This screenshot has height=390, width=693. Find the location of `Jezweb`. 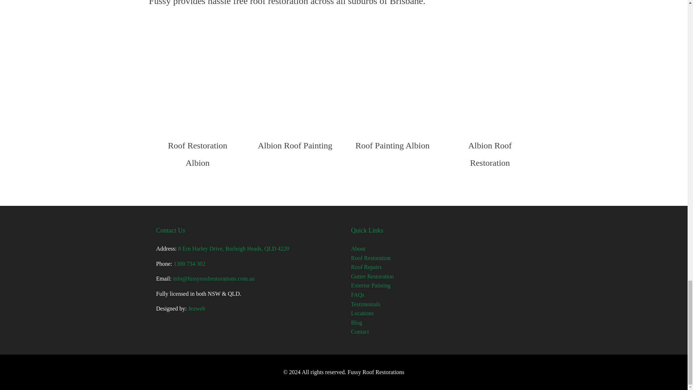

Jezweb is located at coordinates (196, 308).